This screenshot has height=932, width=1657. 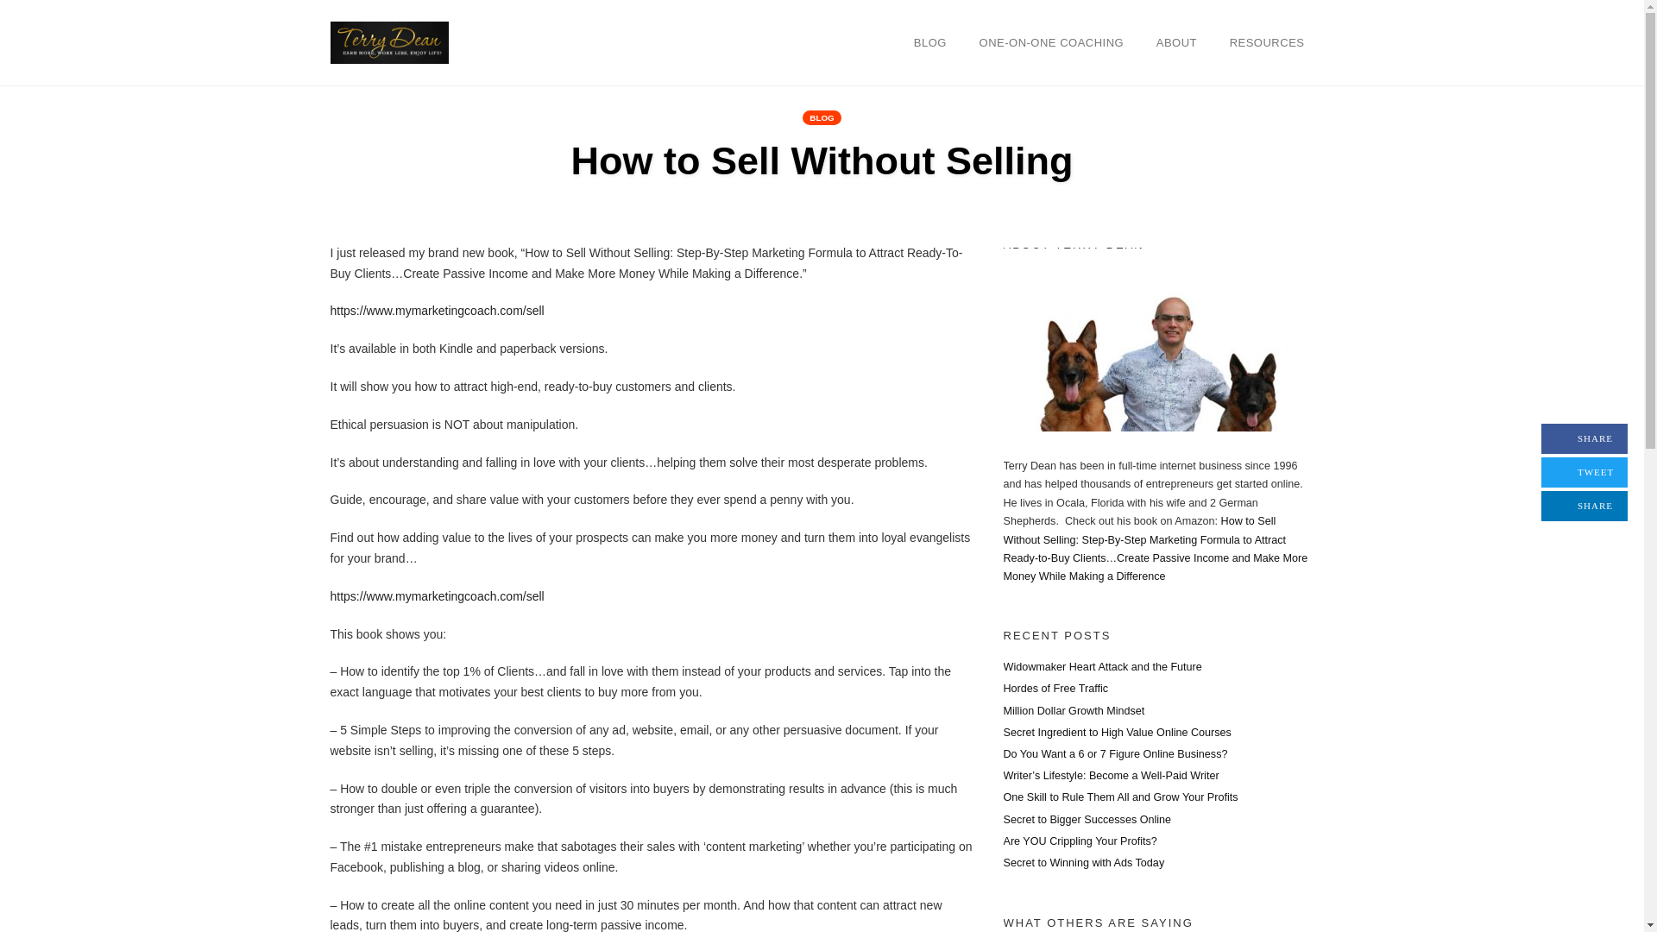 I want to click on One Skill to Rule Them All and Grow Your Profits, so click(x=1120, y=797).